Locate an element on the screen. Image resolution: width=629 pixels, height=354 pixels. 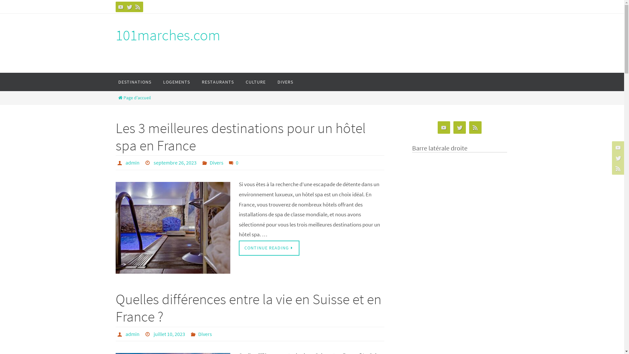
RESTAURANTS is located at coordinates (218, 82).